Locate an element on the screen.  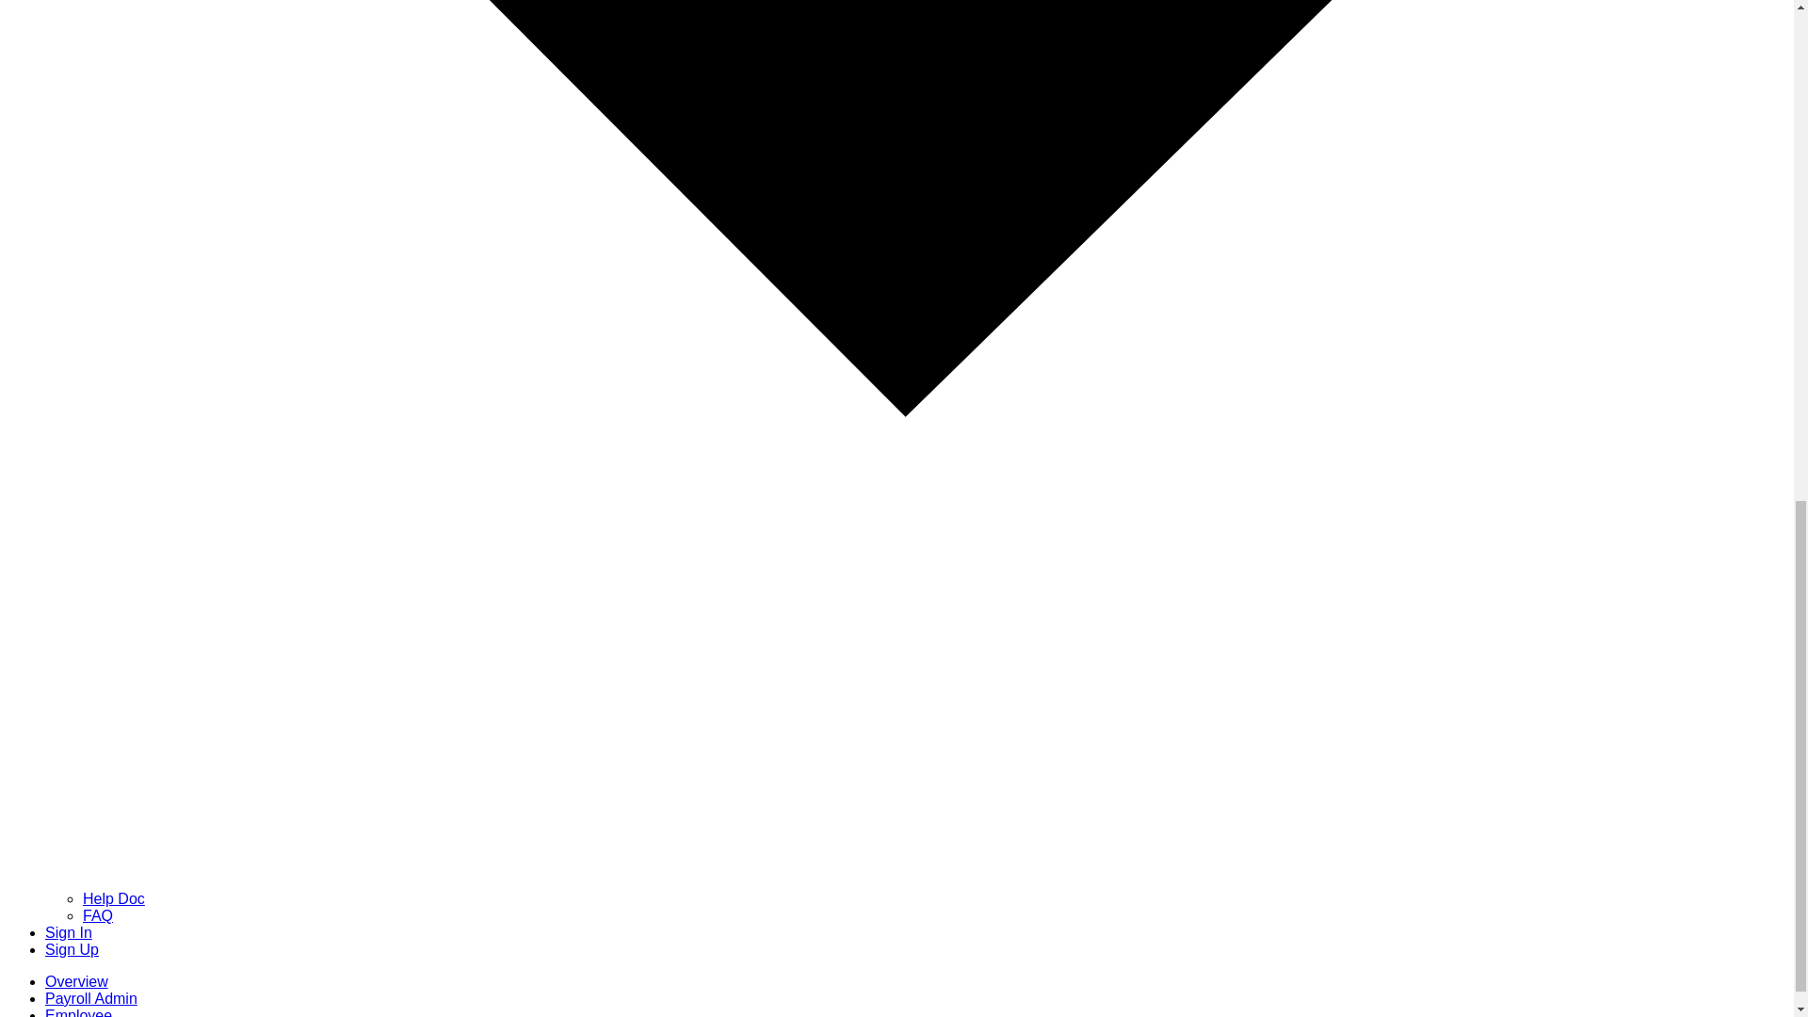
FAQ is located at coordinates (98, 915).